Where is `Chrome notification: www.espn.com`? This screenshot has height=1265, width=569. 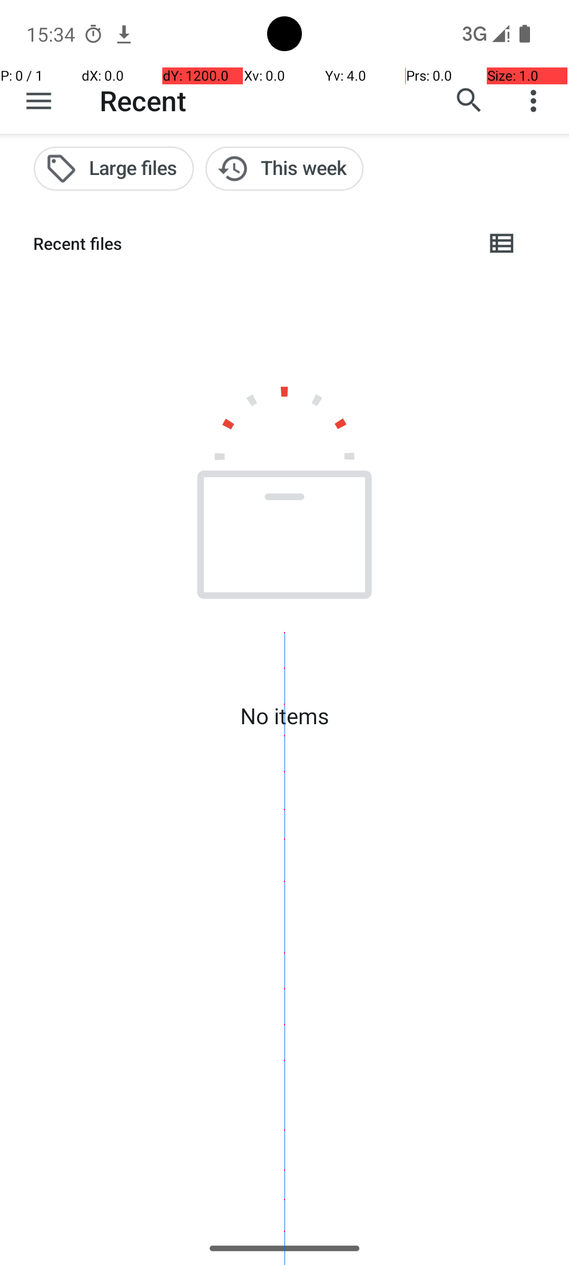 Chrome notification: www.espn.com is located at coordinates (124, 34).